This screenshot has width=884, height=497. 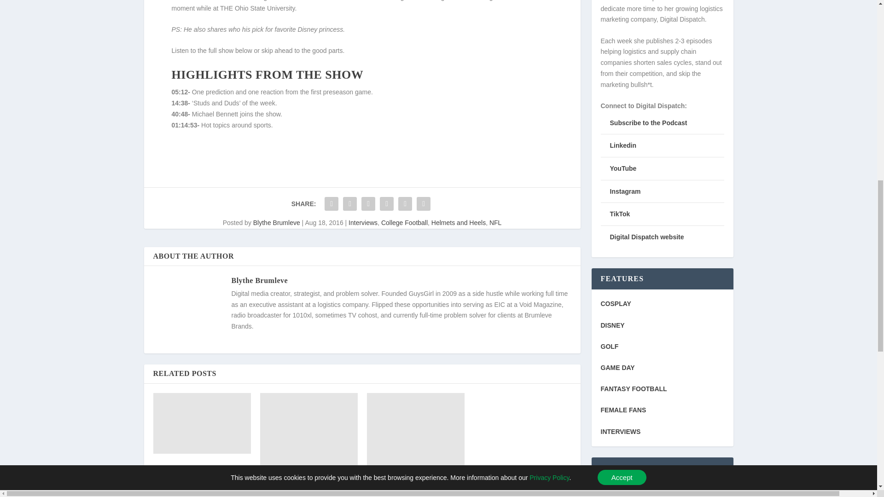 I want to click on View all posts by Blythe Brumleve, so click(x=259, y=280).